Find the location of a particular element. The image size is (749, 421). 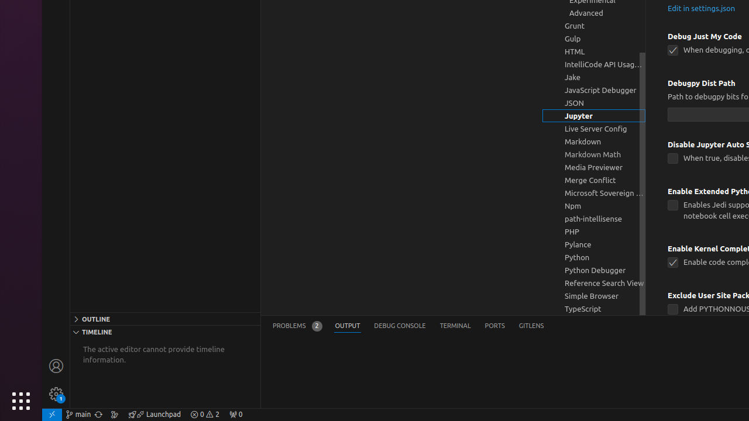

Live Server Config, group is located at coordinates (594, 129).